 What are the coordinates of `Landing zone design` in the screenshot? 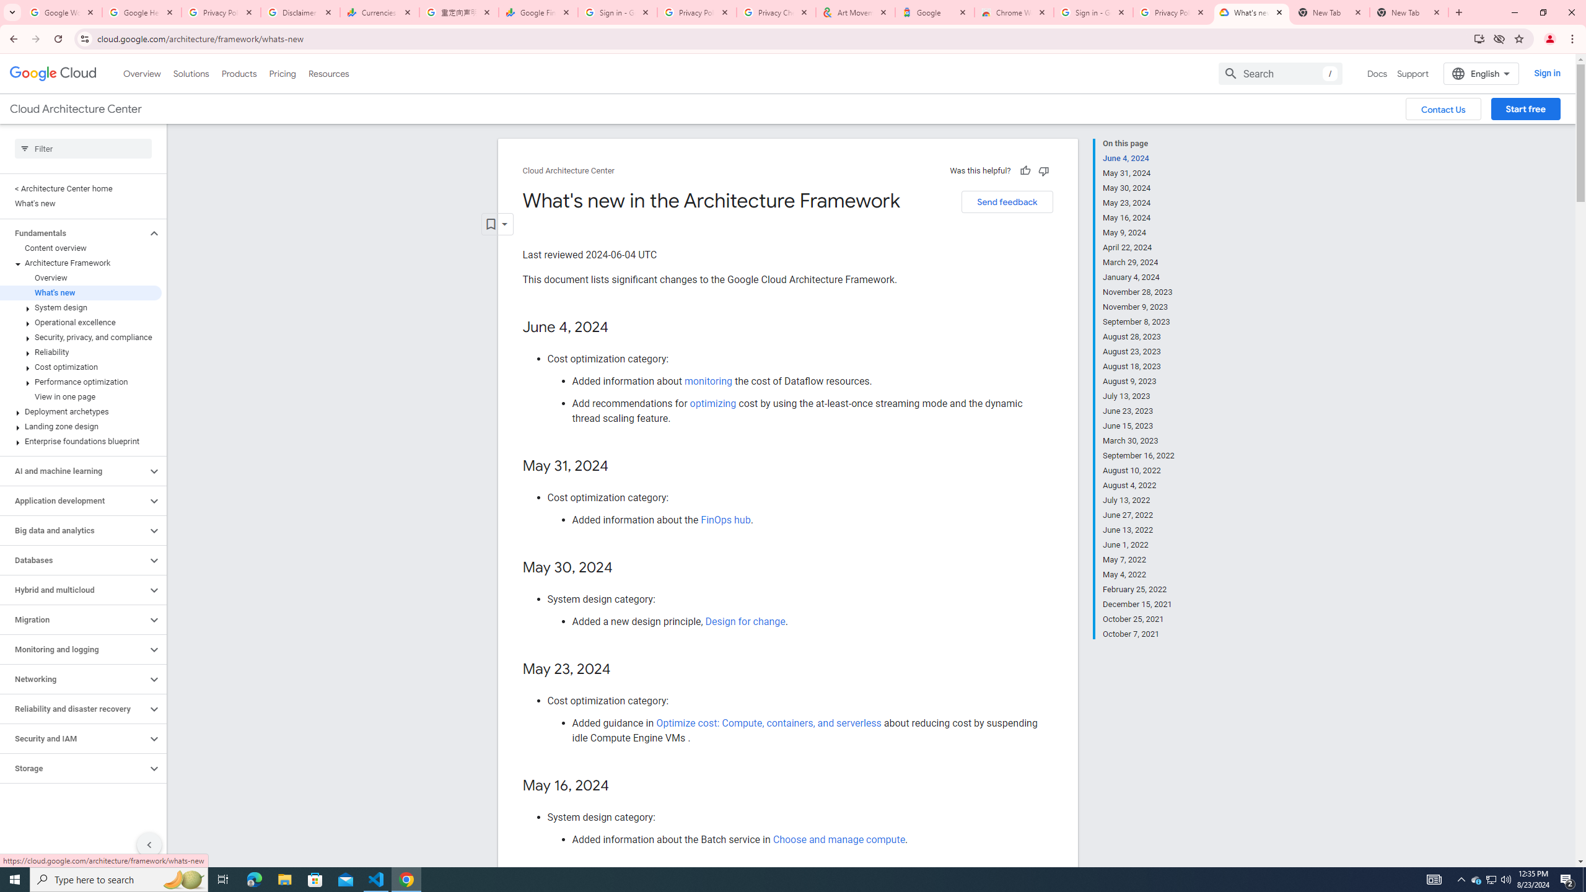 It's located at (81, 426).